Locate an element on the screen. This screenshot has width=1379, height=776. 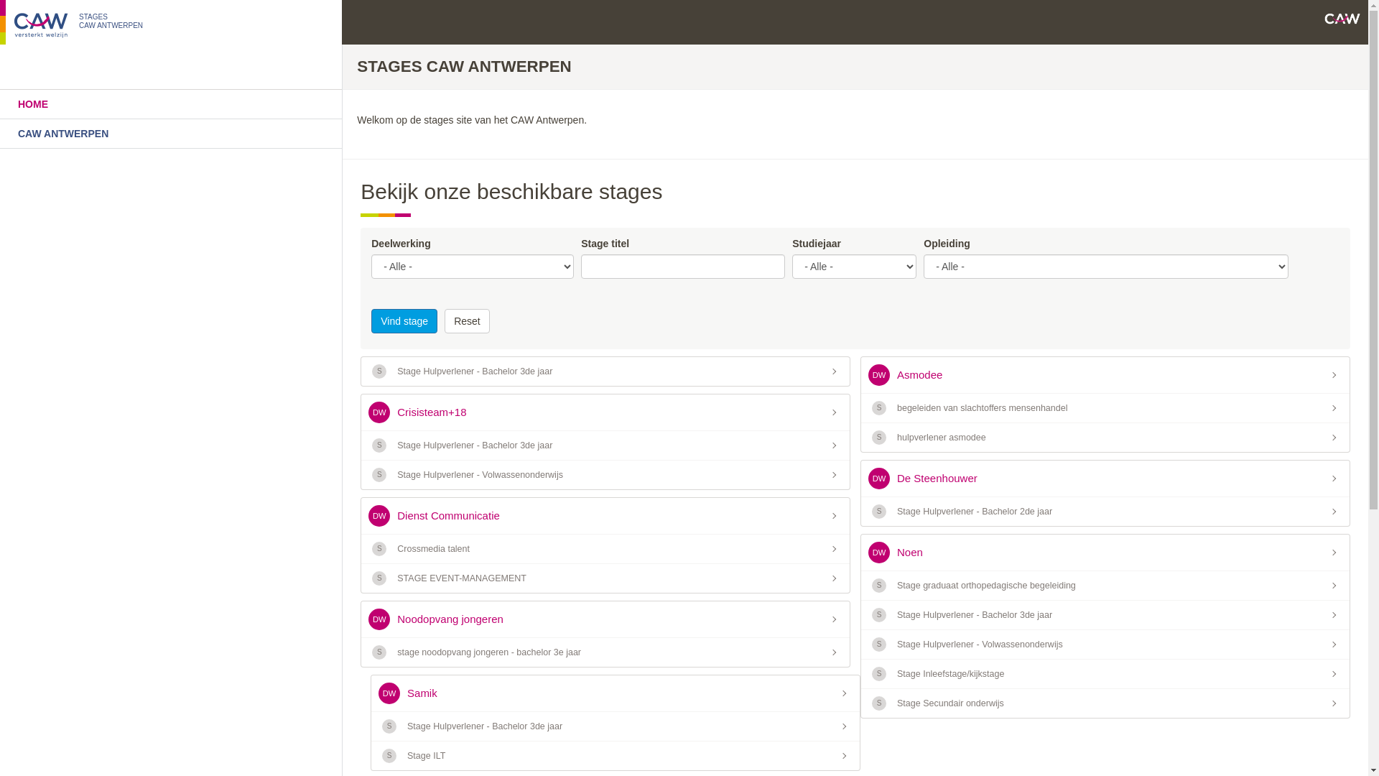
Crossmedia talent is located at coordinates (605, 549).